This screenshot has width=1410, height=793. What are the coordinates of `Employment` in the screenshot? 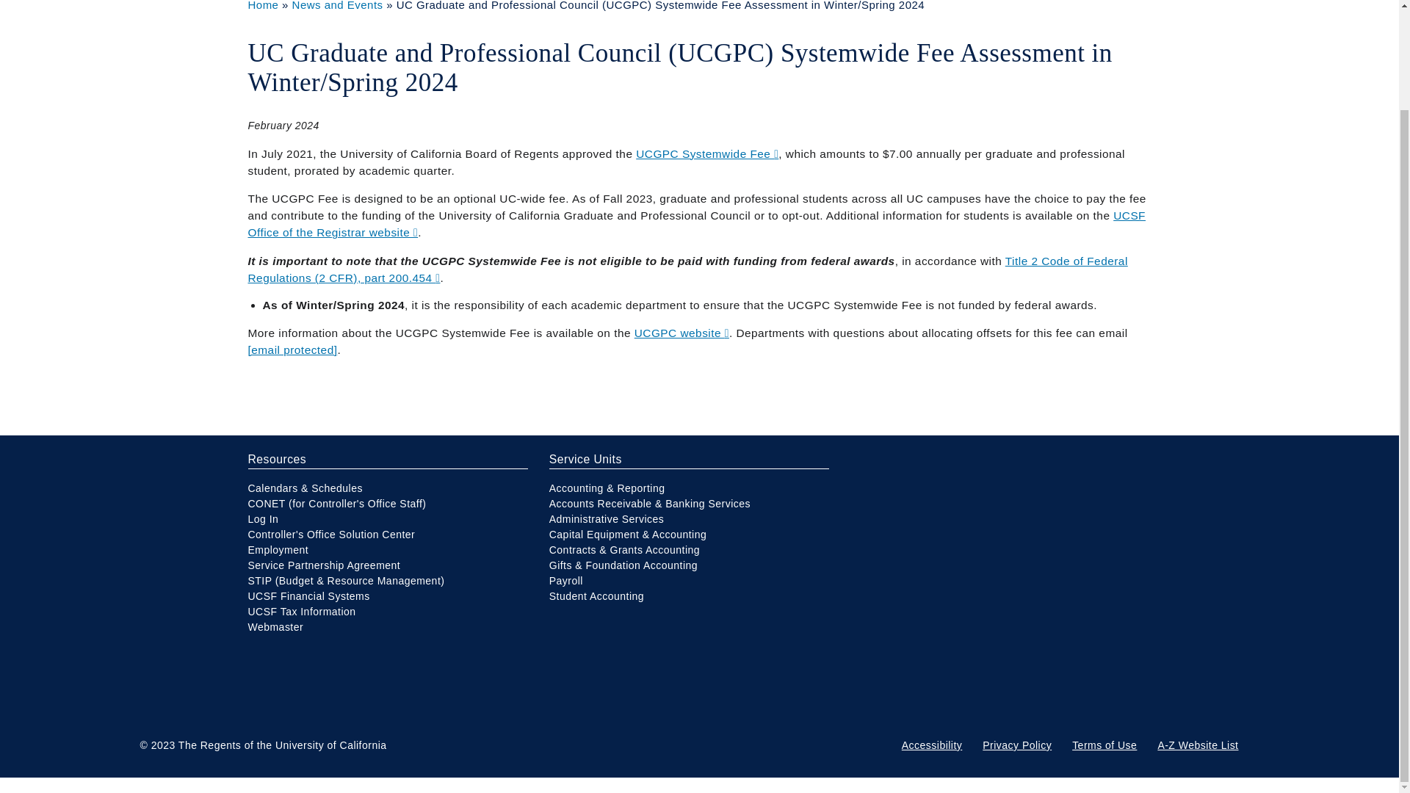 It's located at (278, 549).